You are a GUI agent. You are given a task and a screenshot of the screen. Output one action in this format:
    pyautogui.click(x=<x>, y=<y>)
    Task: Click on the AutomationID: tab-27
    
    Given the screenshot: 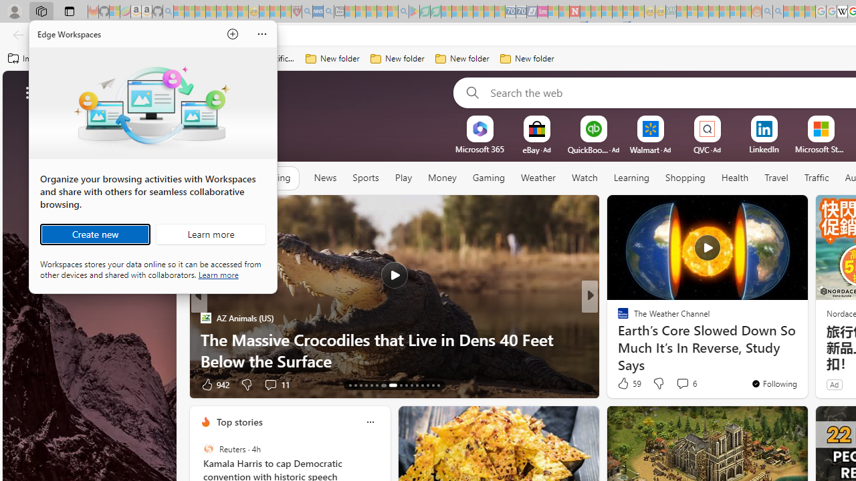 What is the action you would take?
    pyautogui.click(x=432, y=385)
    